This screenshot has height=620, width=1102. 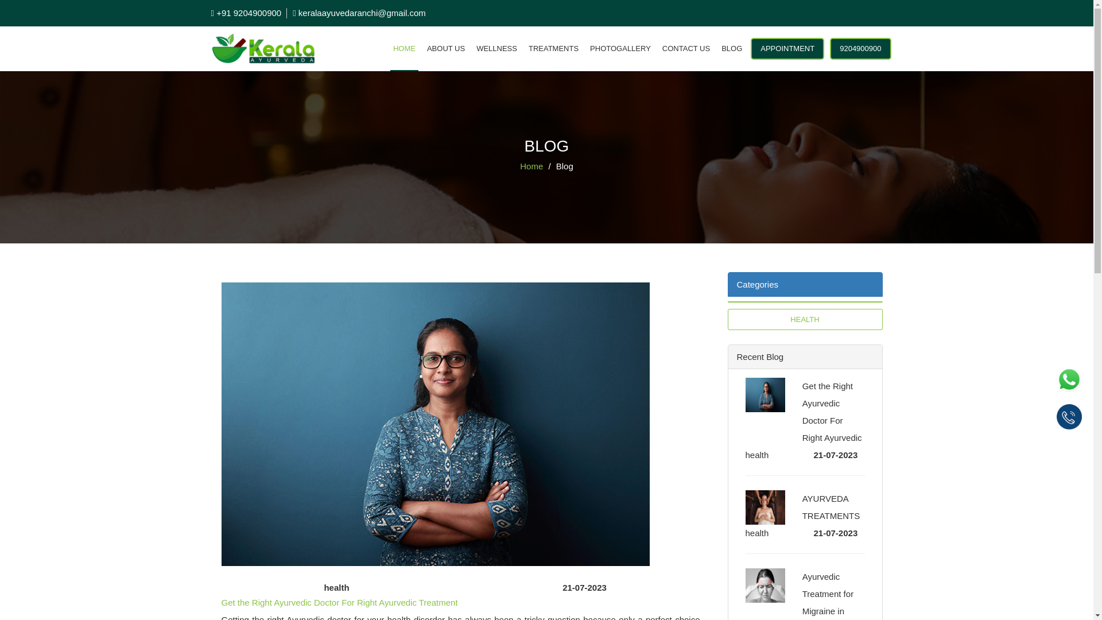 I want to click on 9204900900, so click(x=860, y=48).